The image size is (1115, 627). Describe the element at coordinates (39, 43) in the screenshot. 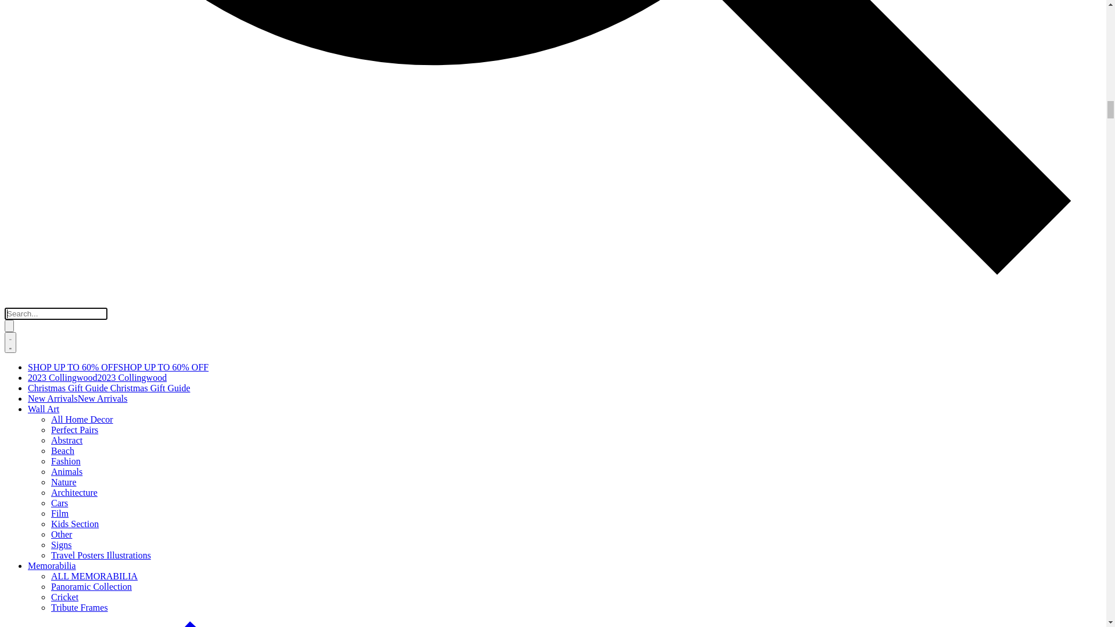

I see `2023 Collingwood` at that location.